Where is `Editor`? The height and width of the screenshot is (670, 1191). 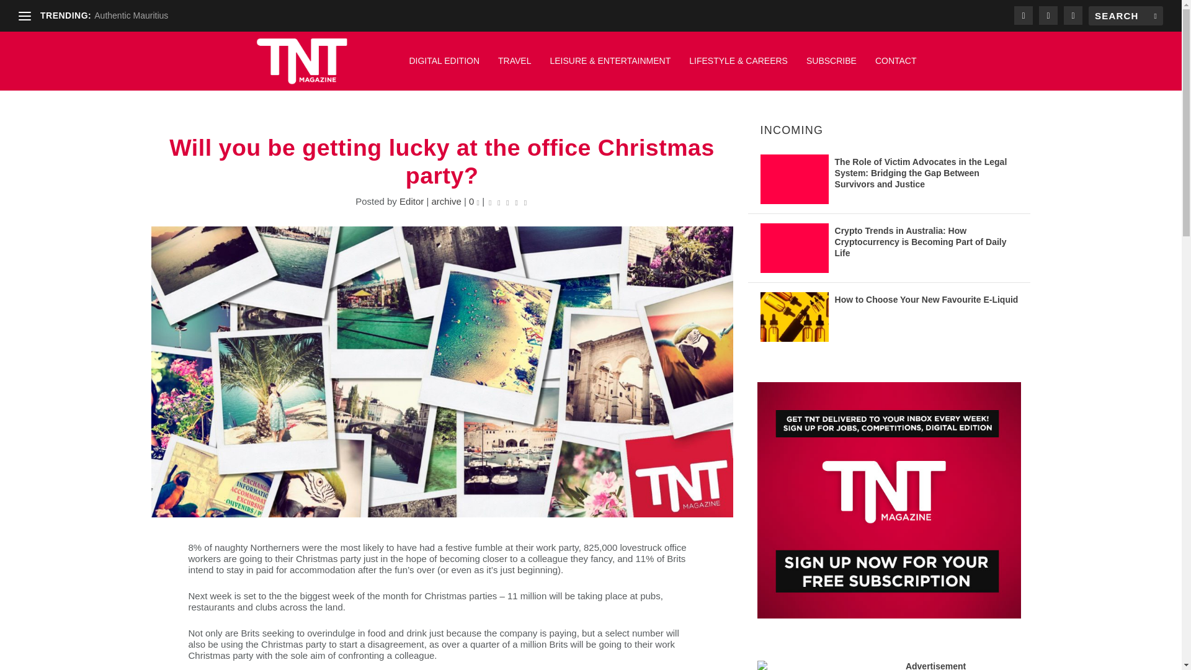
Editor is located at coordinates (411, 201).